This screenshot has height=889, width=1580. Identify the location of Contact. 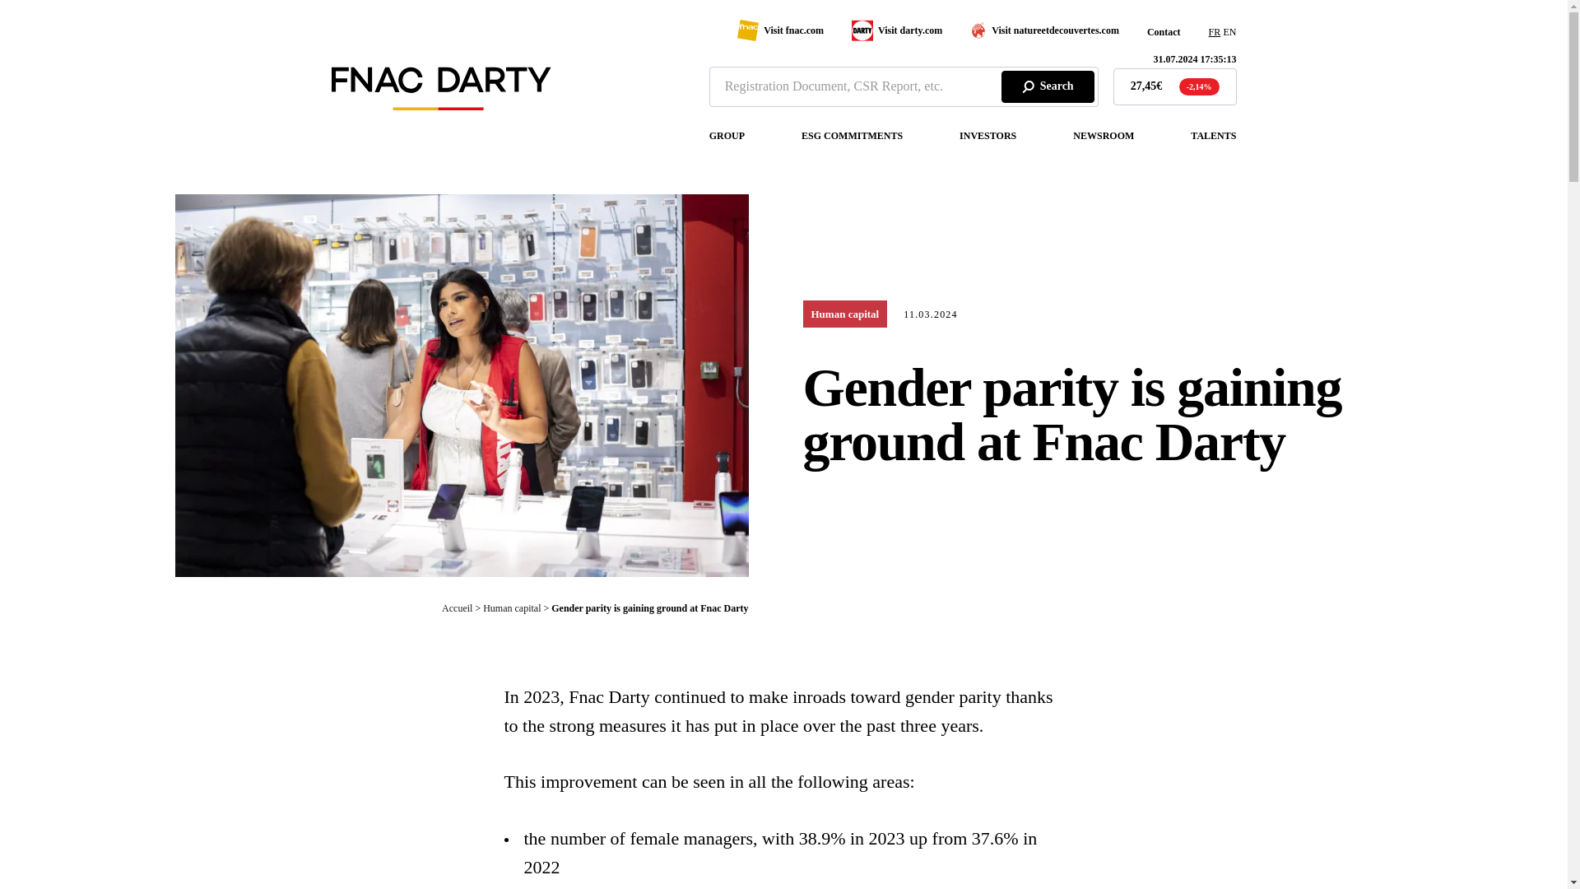
(1164, 32).